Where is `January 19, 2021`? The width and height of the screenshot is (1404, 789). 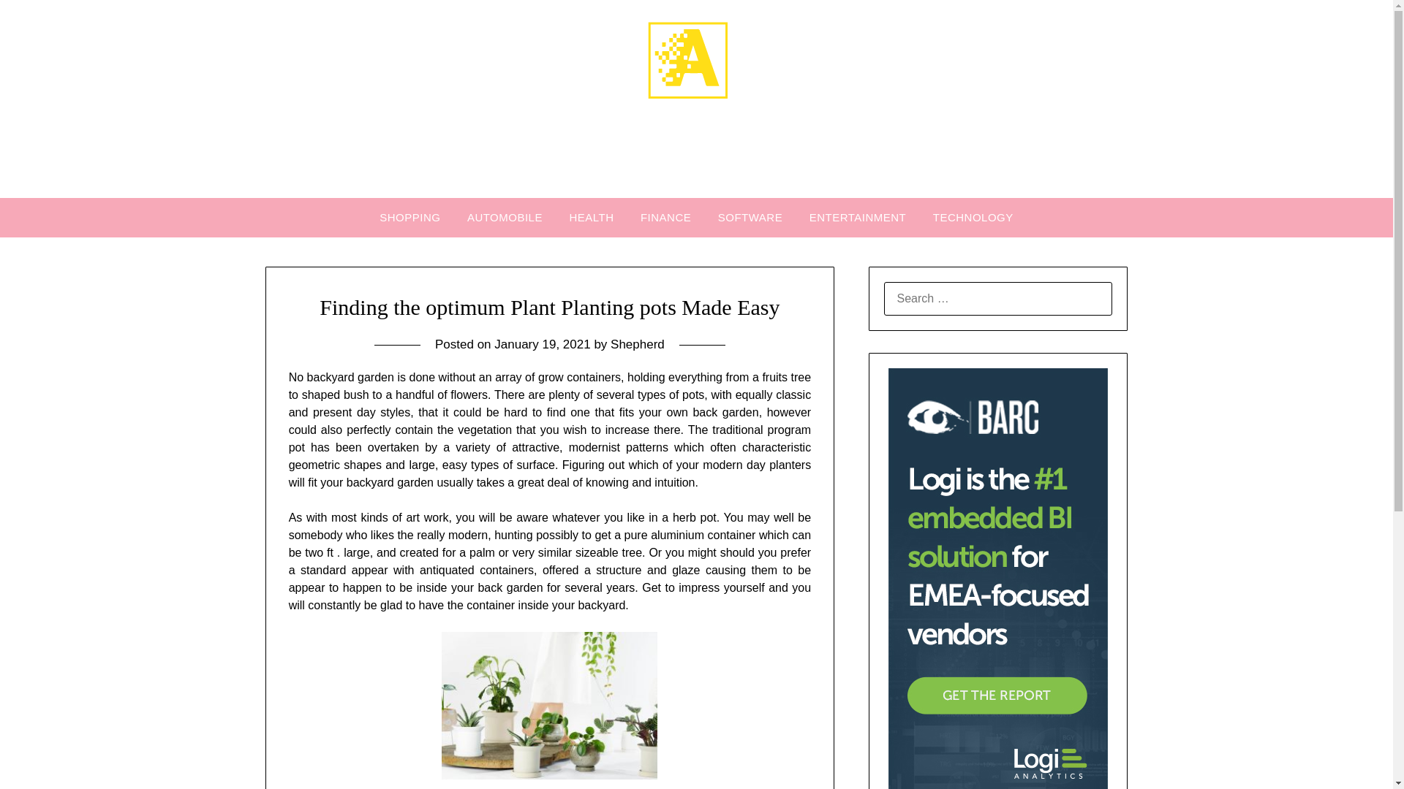 January 19, 2021 is located at coordinates (541, 344).